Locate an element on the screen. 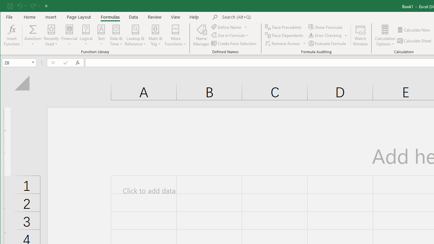 The image size is (434, 244). Logical is located at coordinates (86, 35).